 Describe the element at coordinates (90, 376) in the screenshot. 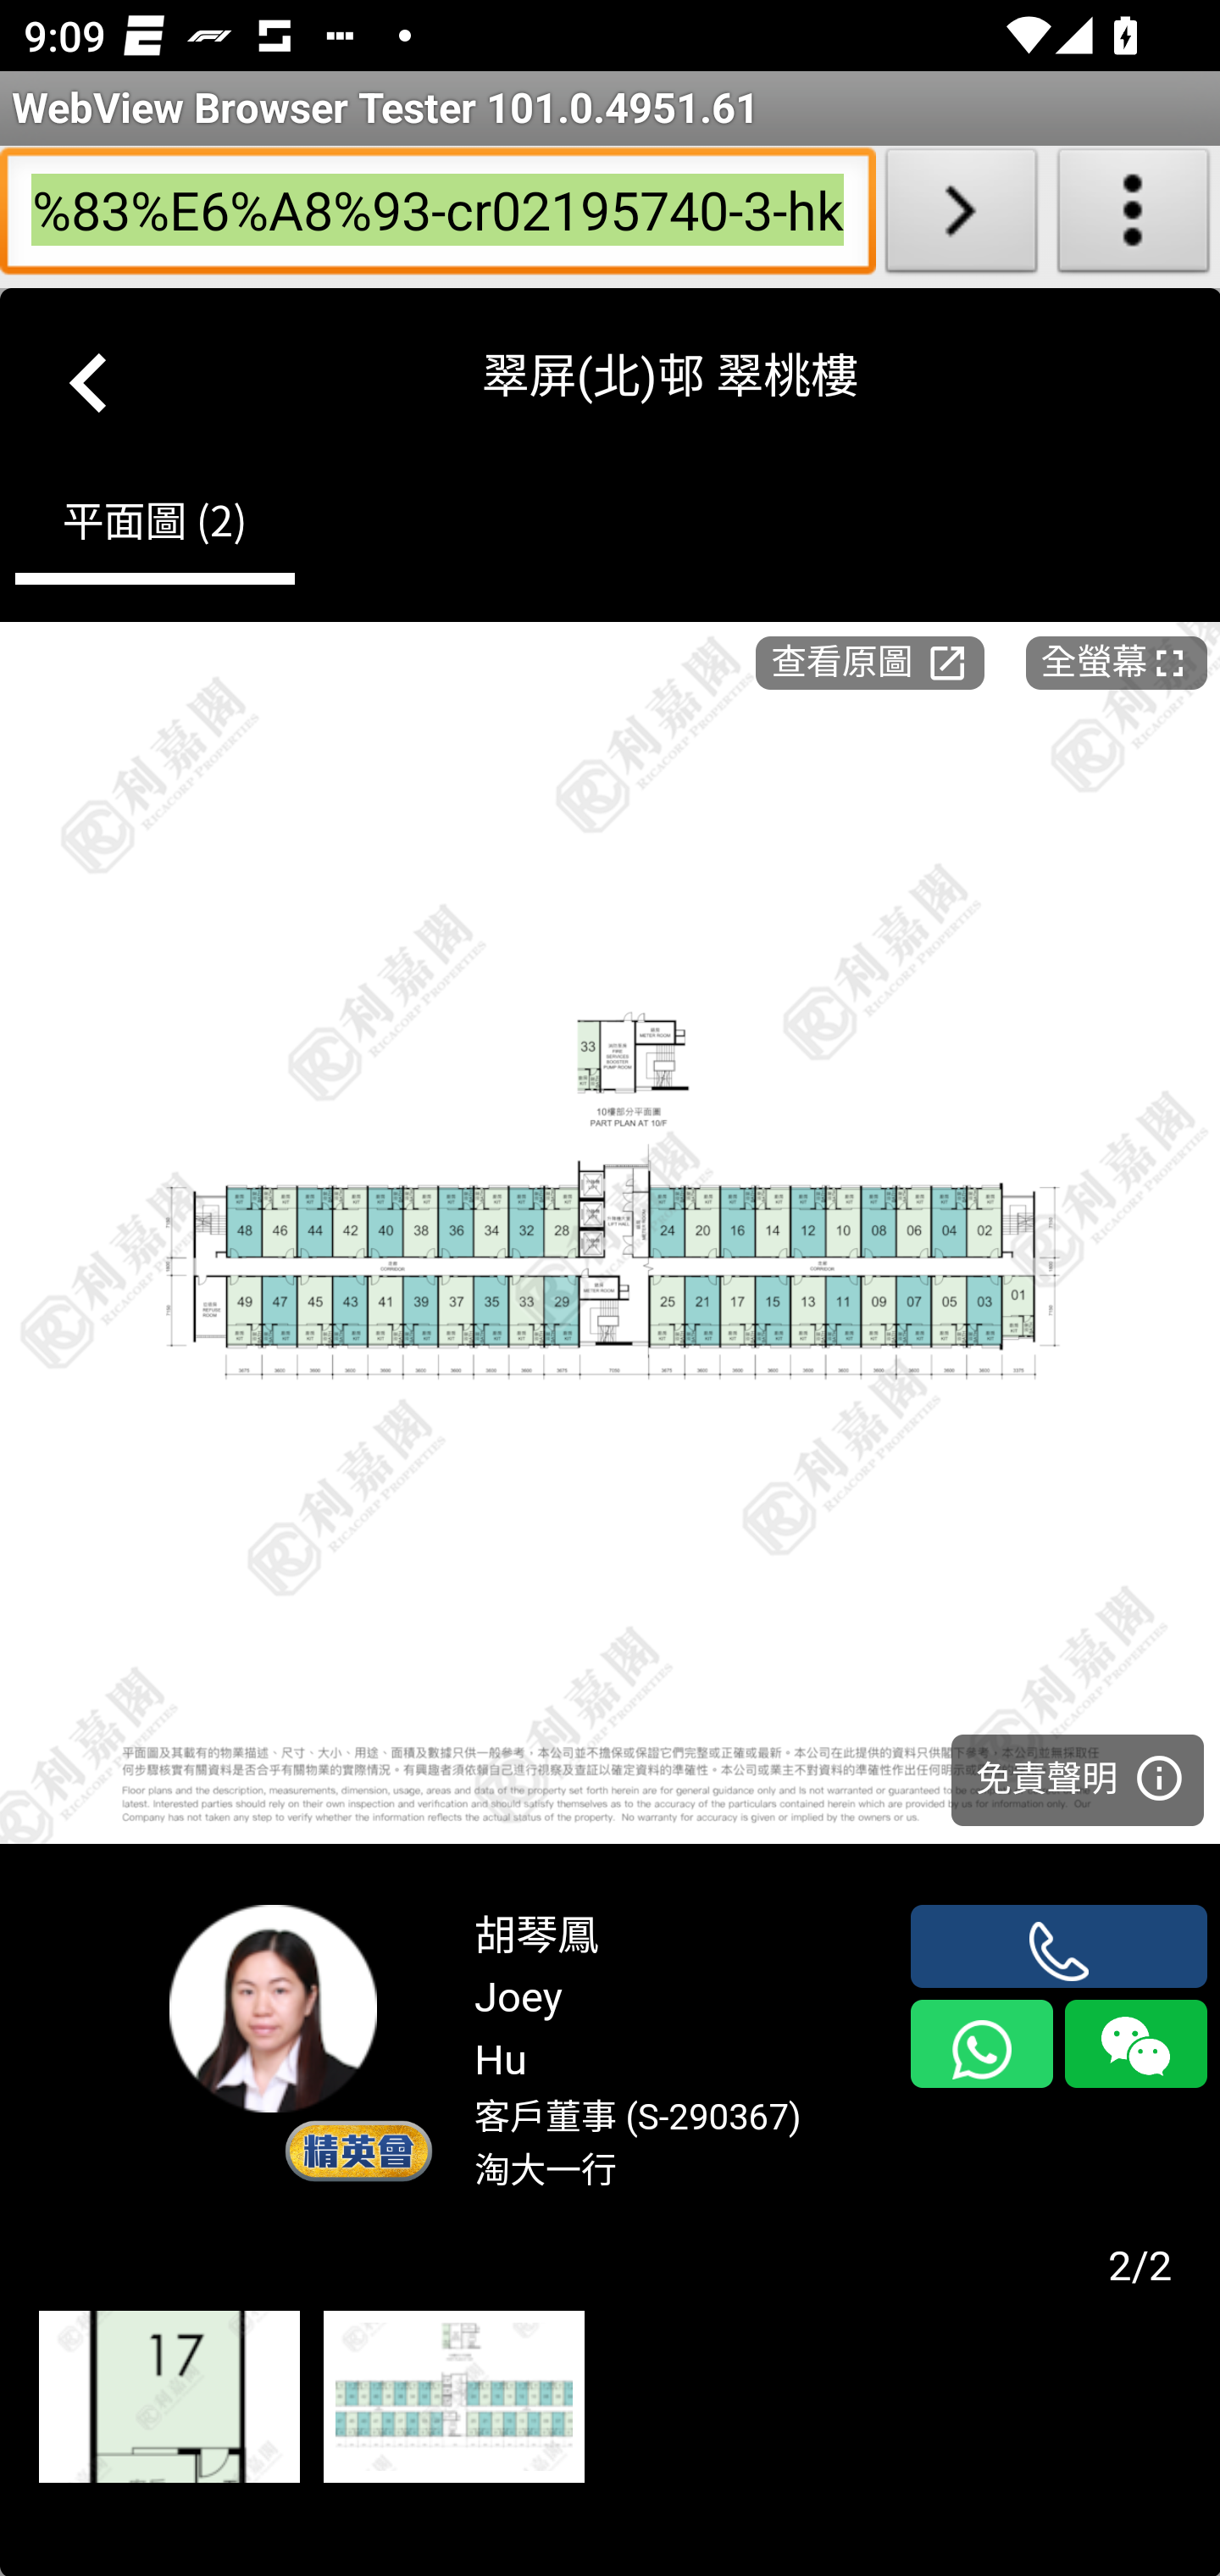

I see `keyboard_arrow_left` at that location.